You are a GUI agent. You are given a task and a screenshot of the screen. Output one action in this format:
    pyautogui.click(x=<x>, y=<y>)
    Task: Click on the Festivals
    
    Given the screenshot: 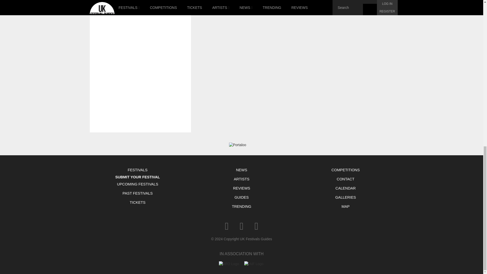 What is the action you would take?
    pyautogui.click(x=137, y=170)
    